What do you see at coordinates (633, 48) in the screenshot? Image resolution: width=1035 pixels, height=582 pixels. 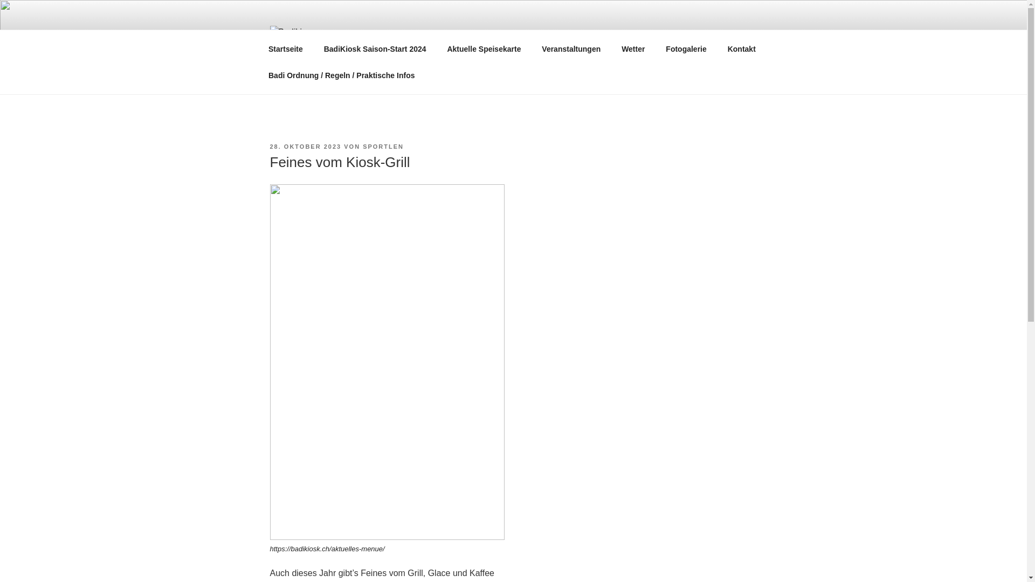 I see `Wetter` at bounding box center [633, 48].